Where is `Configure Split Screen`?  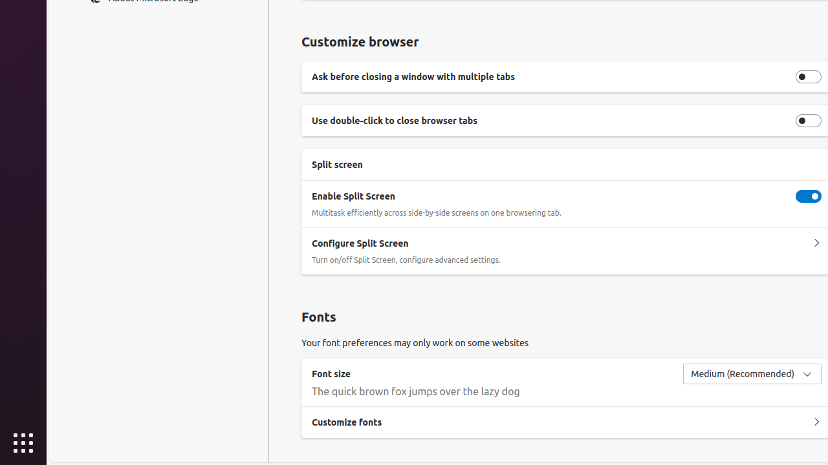
Configure Split Screen is located at coordinates (816, 243).